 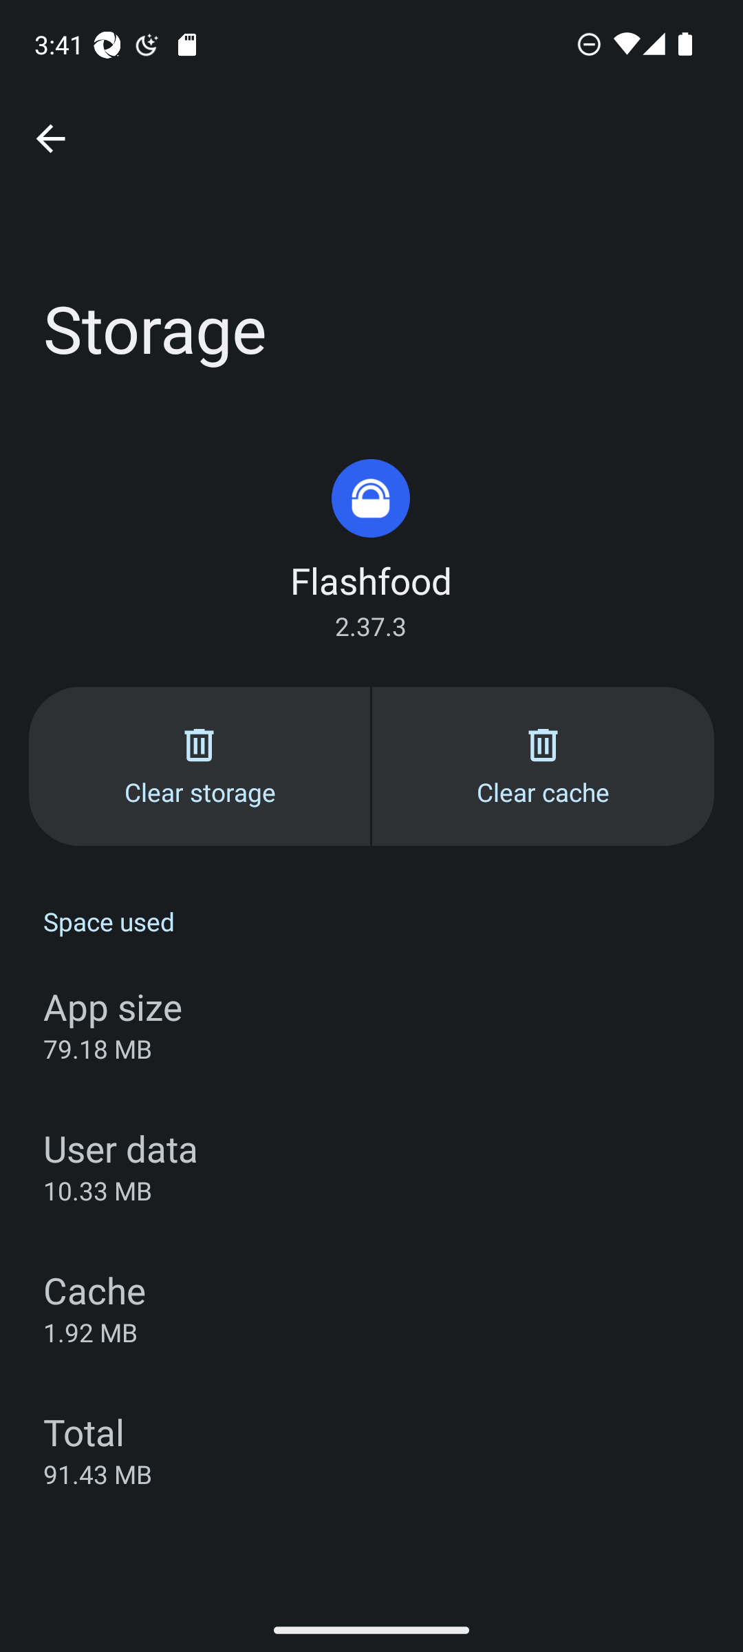 I want to click on Clear cache, so click(x=543, y=766).